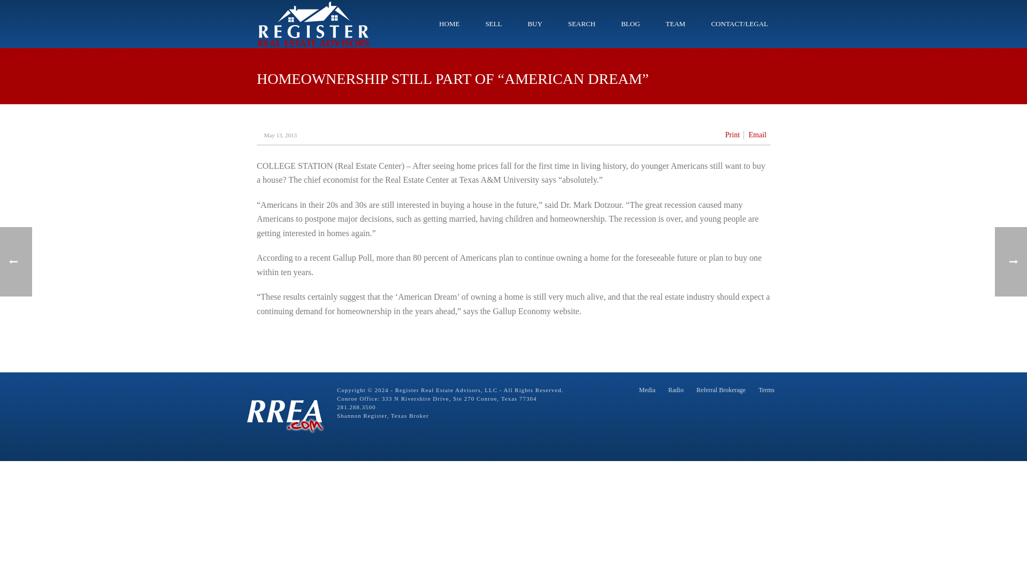 This screenshot has width=1027, height=577. What do you see at coordinates (766, 390) in the screenshot?
I see `Terms` at bounding box center [766, 390].